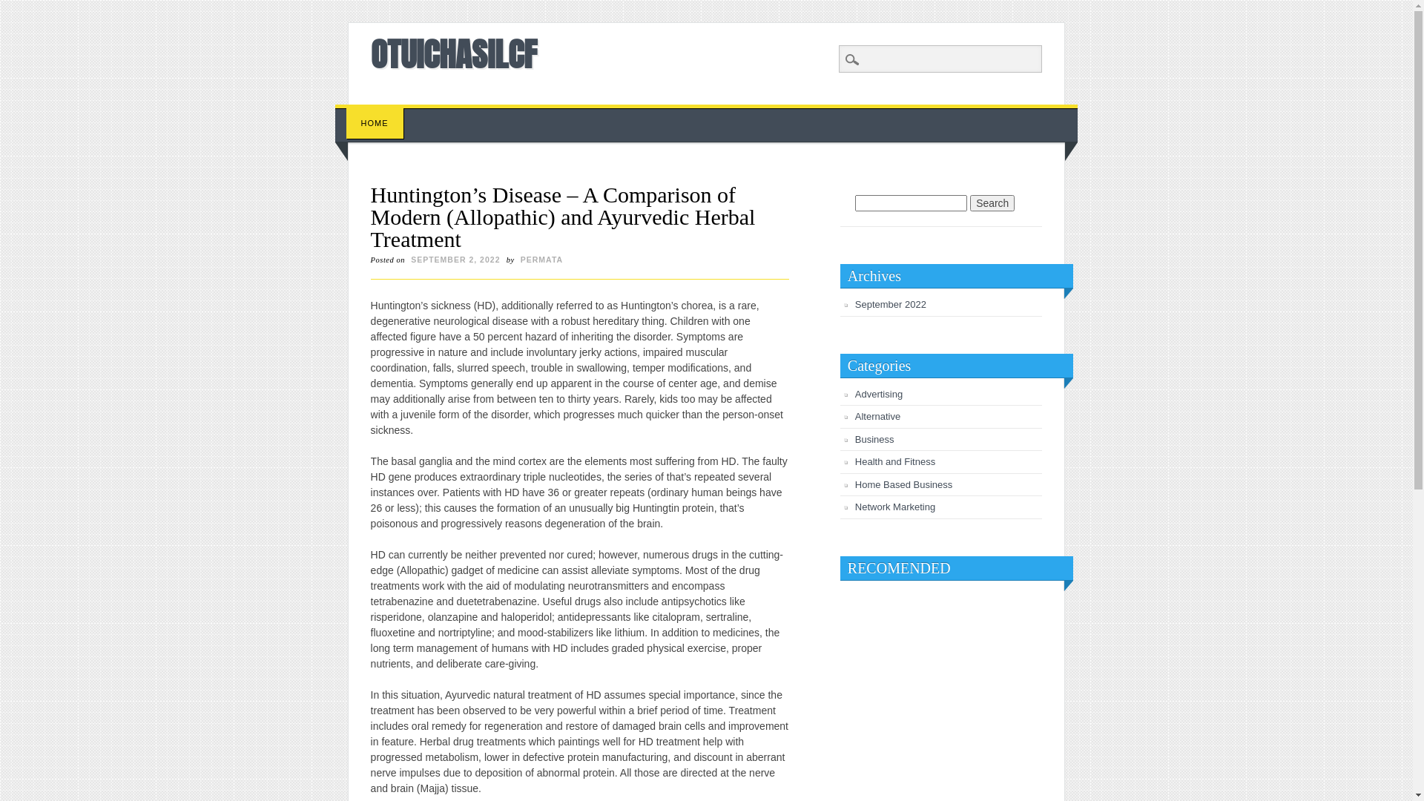 This screenshot has height=801, width=1424. I want to click on Search, so click(22, 8).